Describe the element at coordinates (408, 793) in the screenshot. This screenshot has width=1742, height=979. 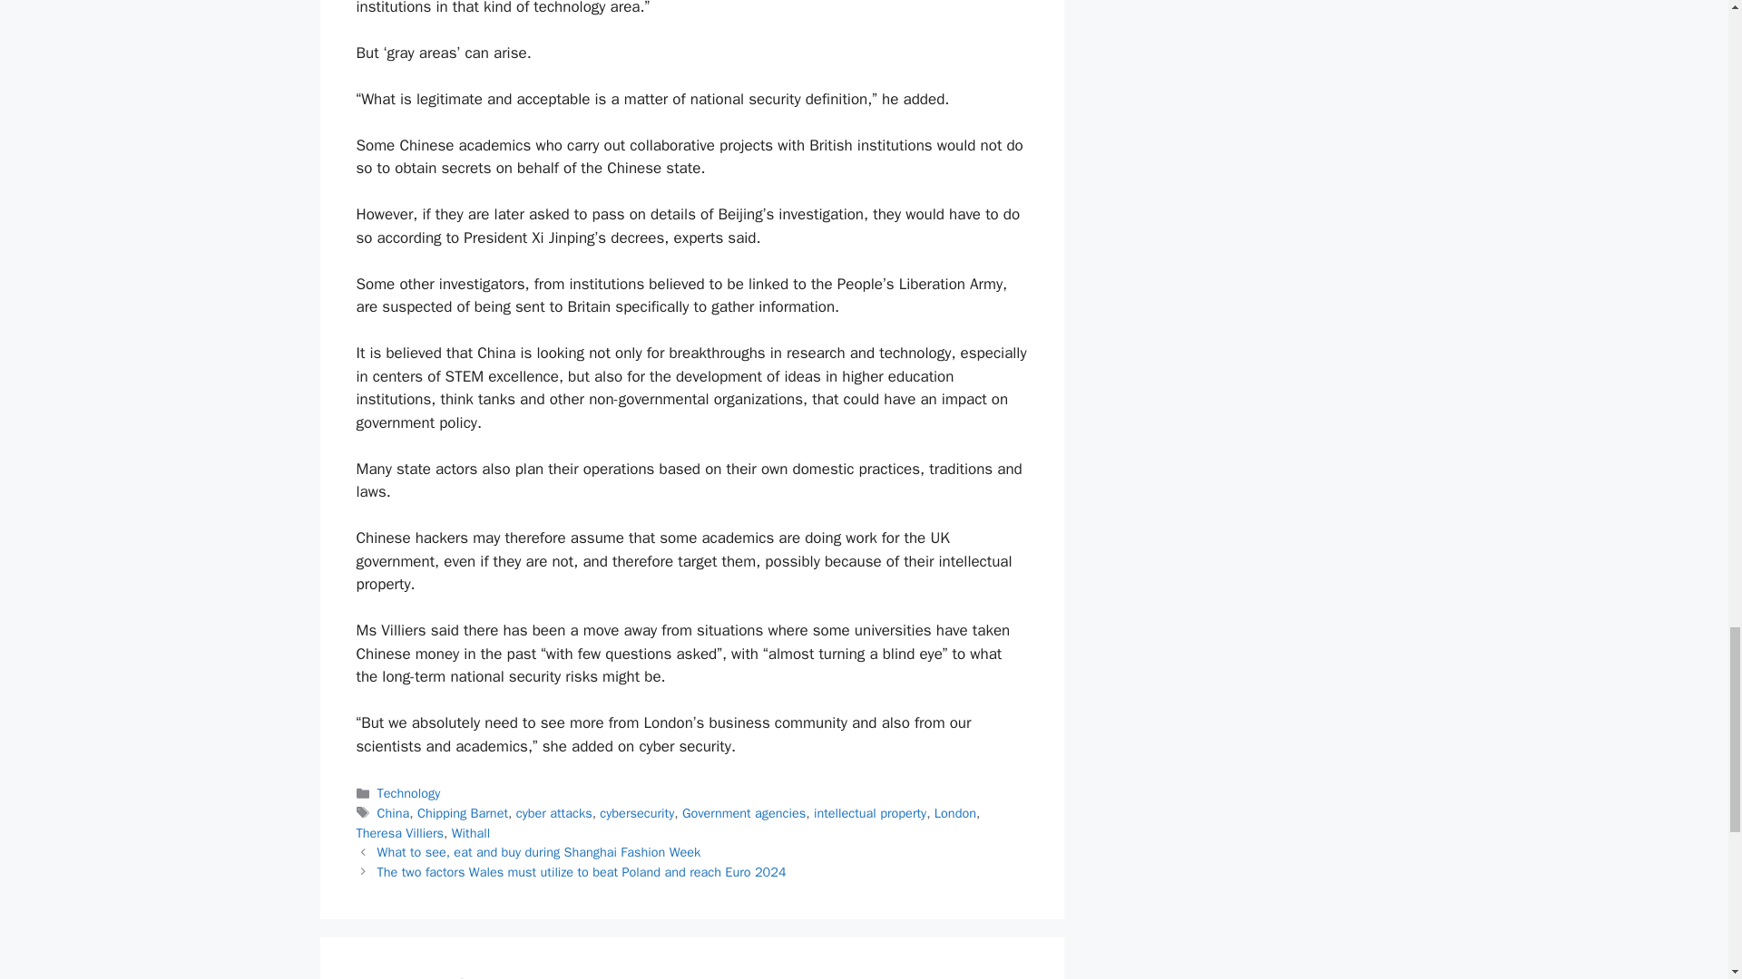
I see `Technology` at that location.